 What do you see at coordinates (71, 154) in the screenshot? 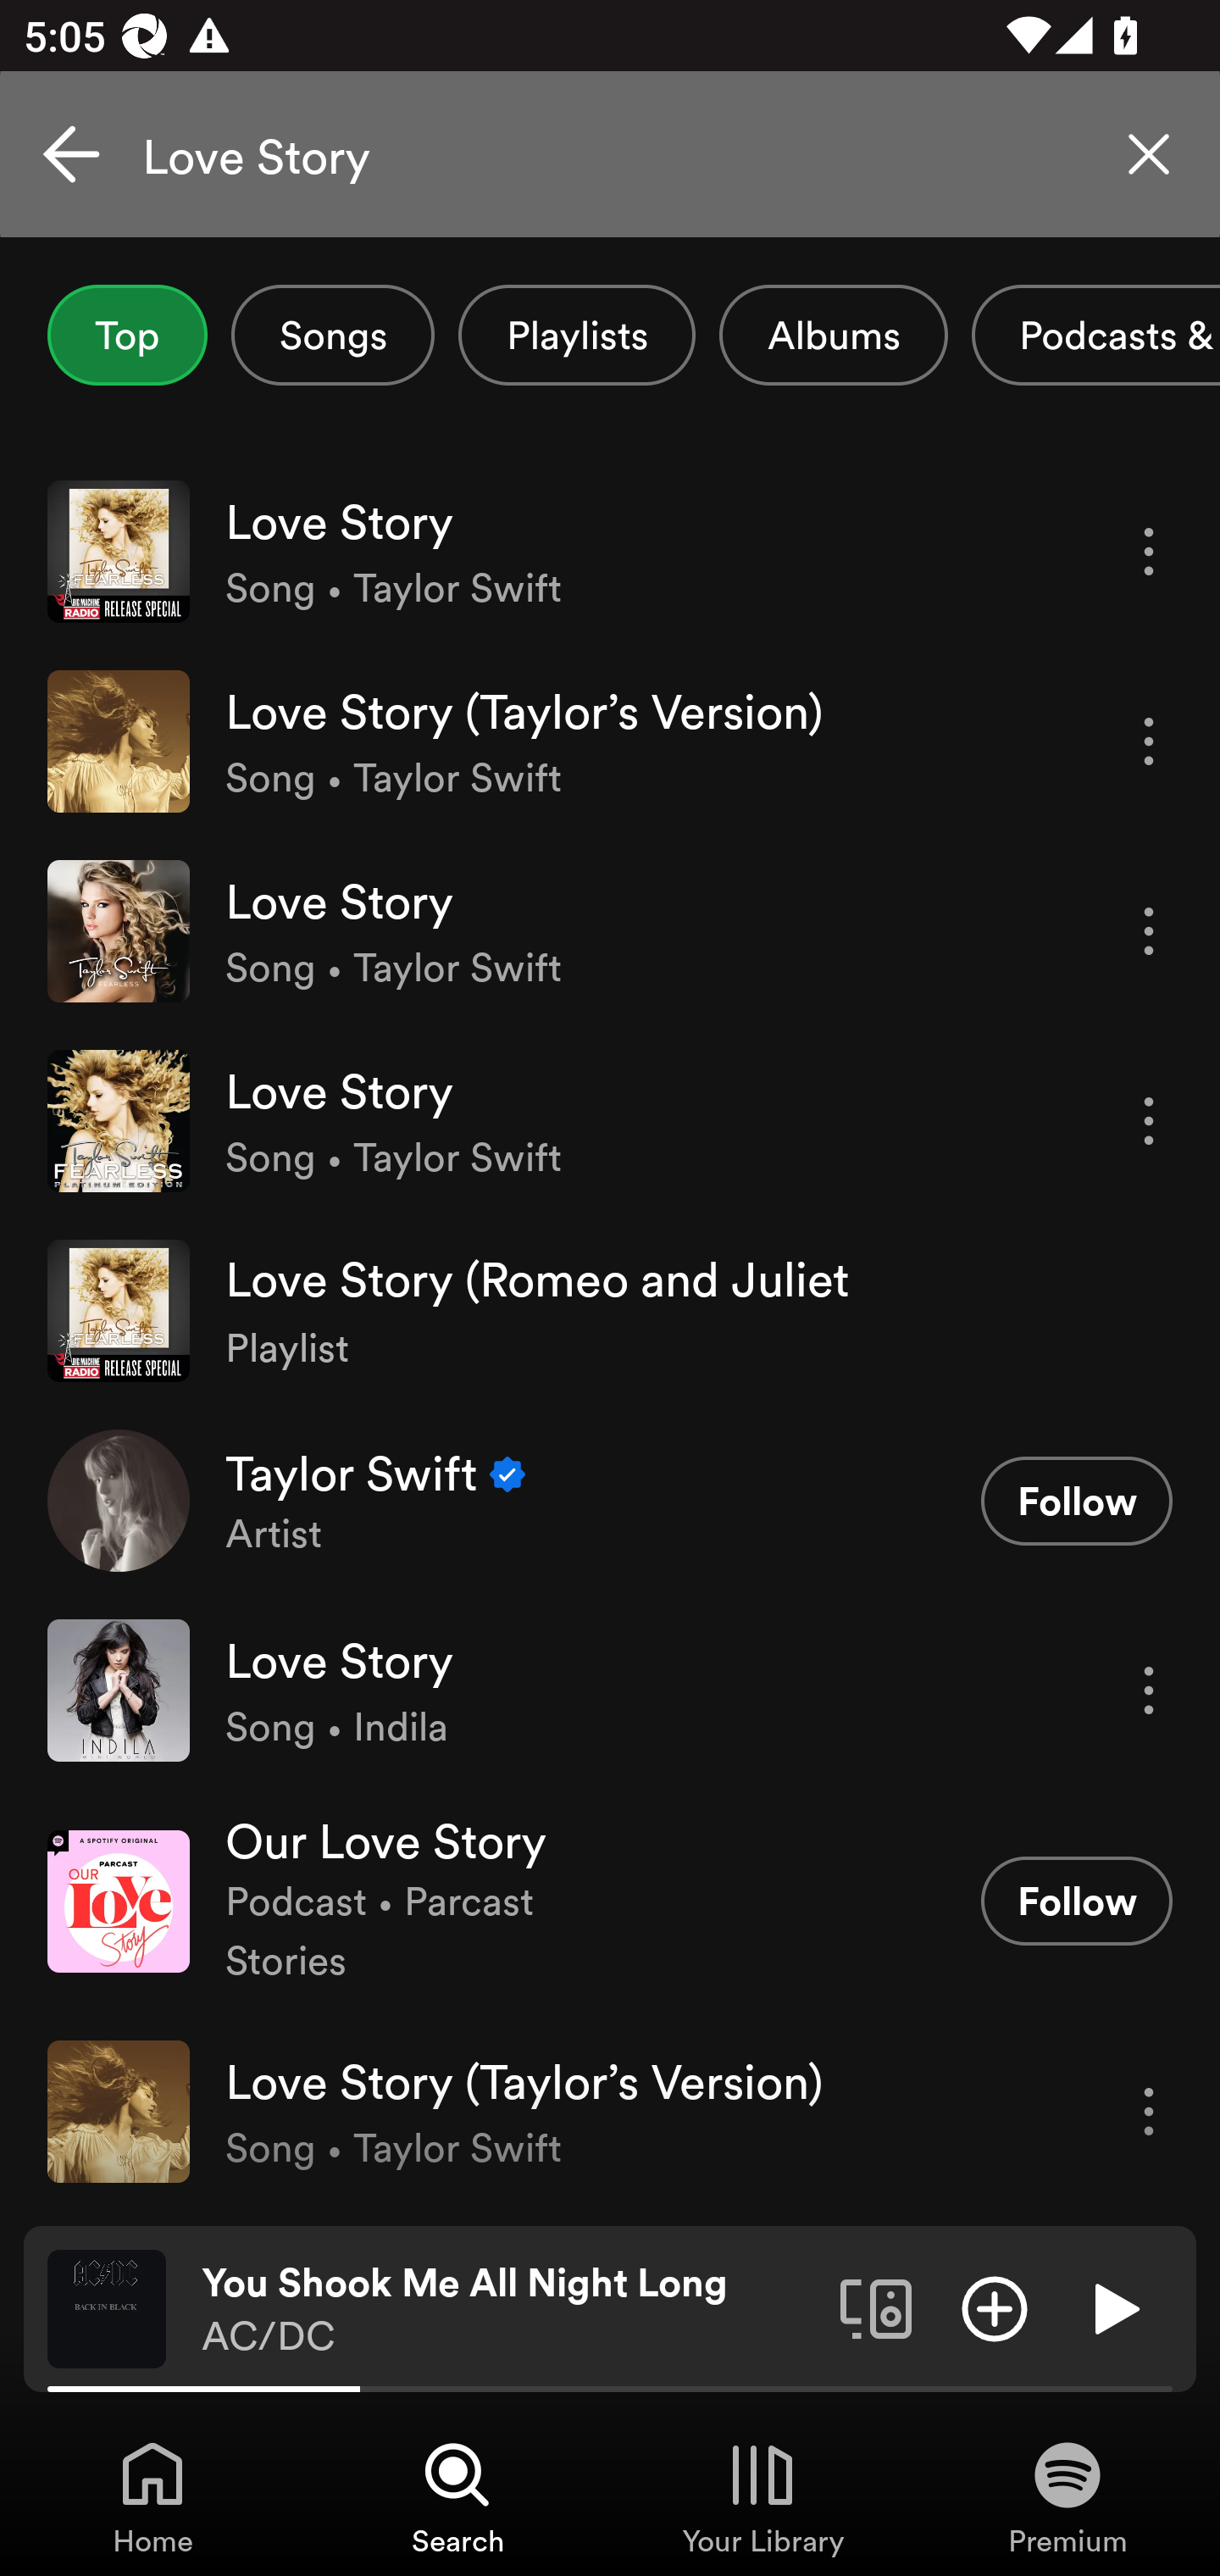
I see `Cancel` at bounding box center [71, 154].